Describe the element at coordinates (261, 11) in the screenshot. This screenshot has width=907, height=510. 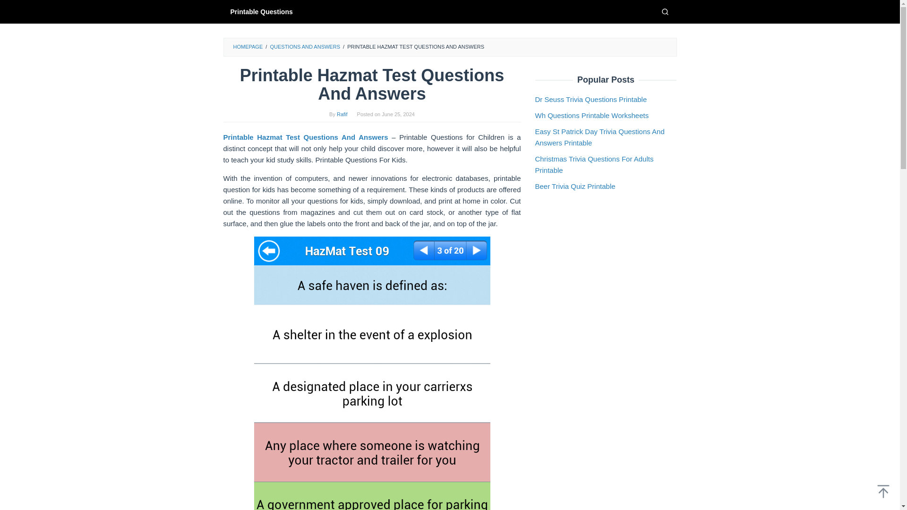
I see `Printable Questions` at that location.